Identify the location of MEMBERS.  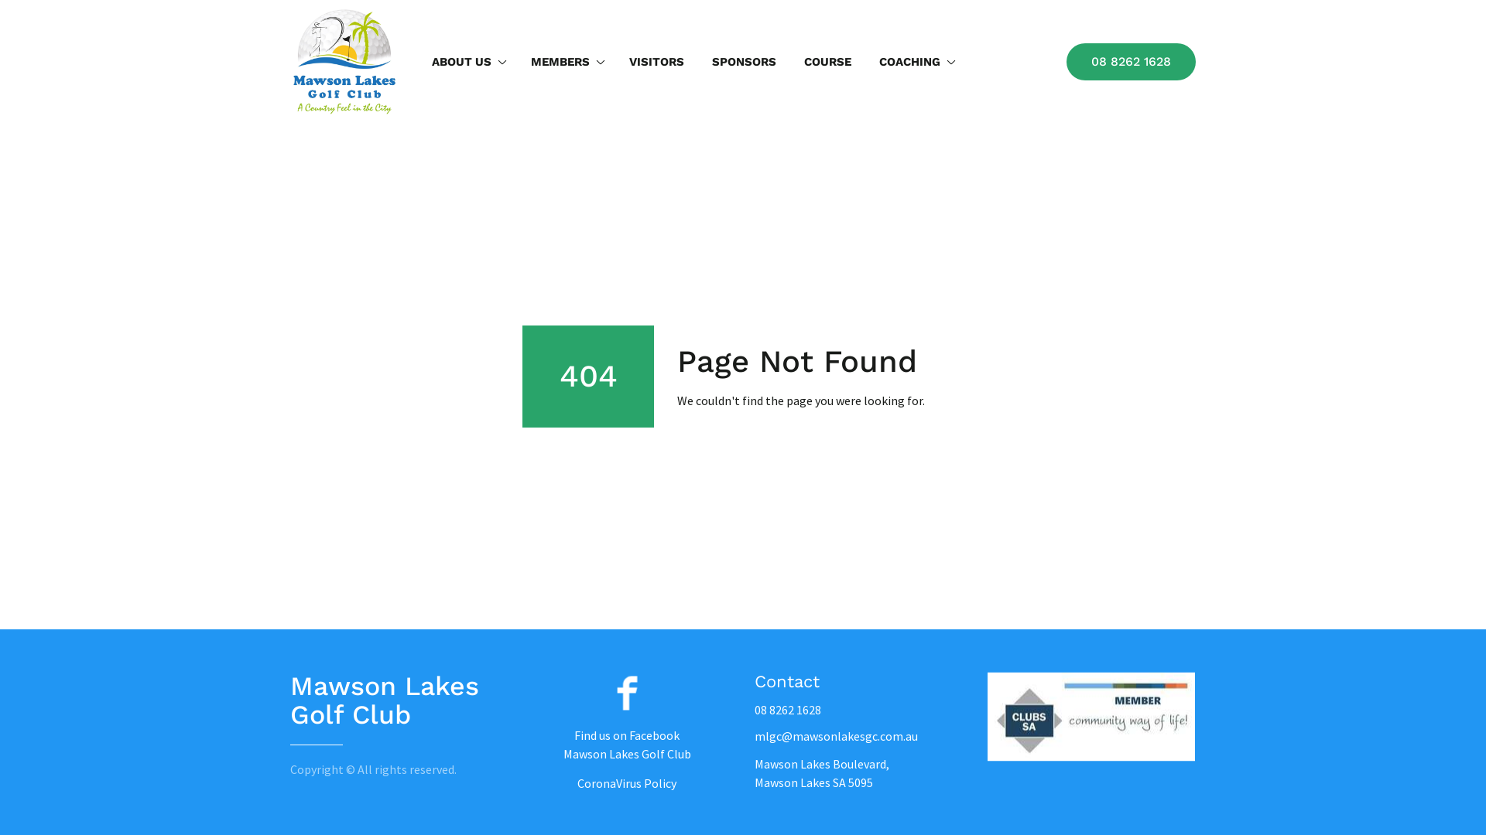
(567, 62).